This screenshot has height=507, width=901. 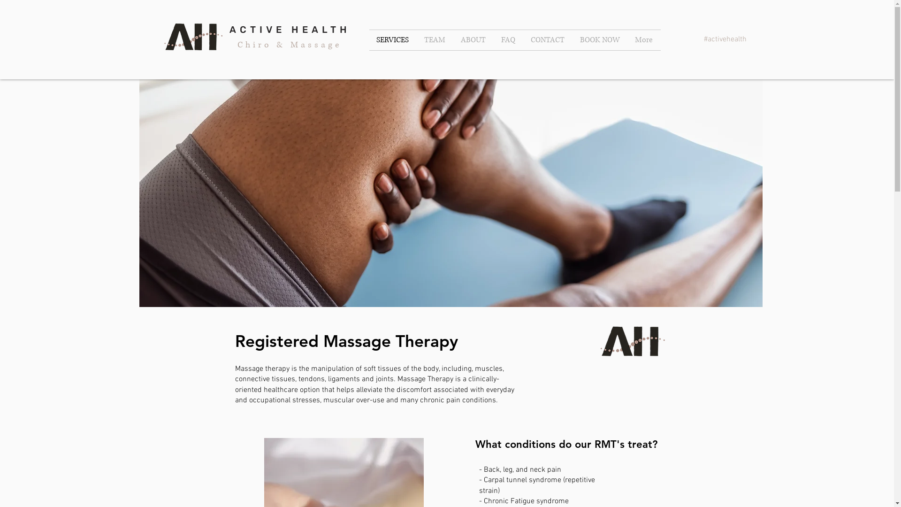 What do you see at coordinates (435, 40) in the screenshot?
I see `TEAM` at bounding box center [435, 40].